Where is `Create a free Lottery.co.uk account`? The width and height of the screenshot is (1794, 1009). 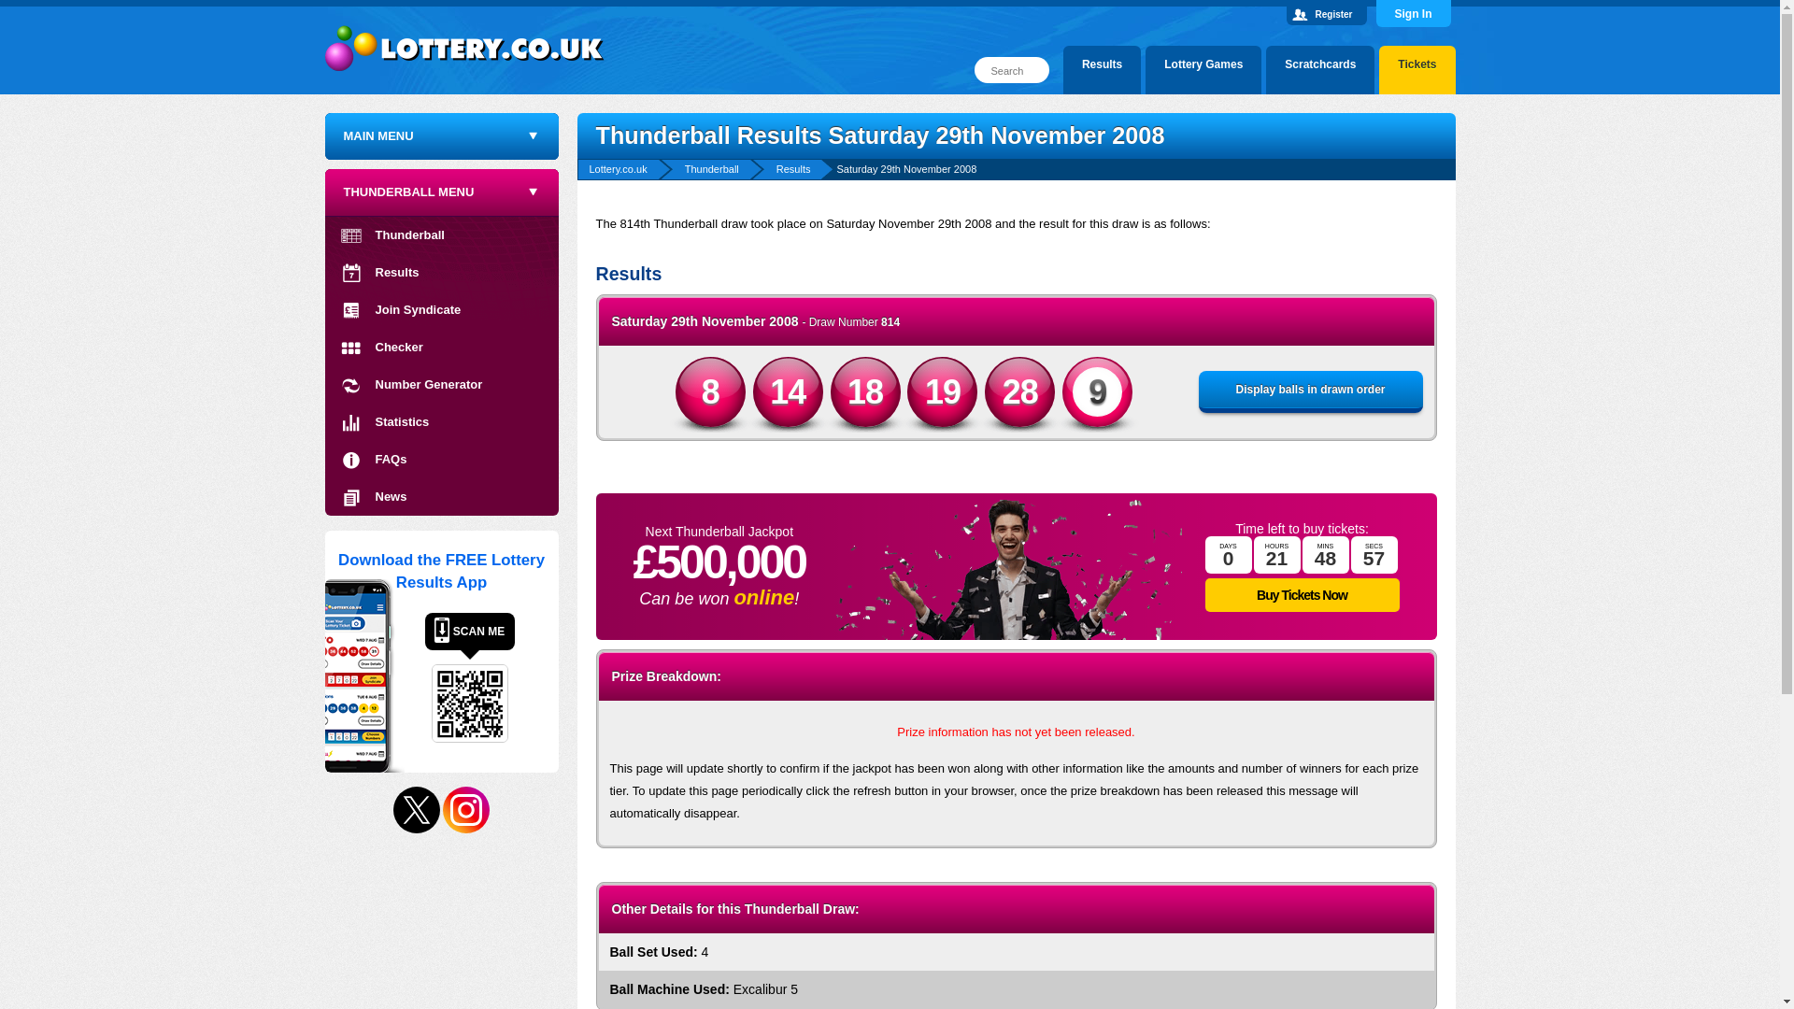 Create a free Lottery.co.uk account is located at coordinates (1333, 13).